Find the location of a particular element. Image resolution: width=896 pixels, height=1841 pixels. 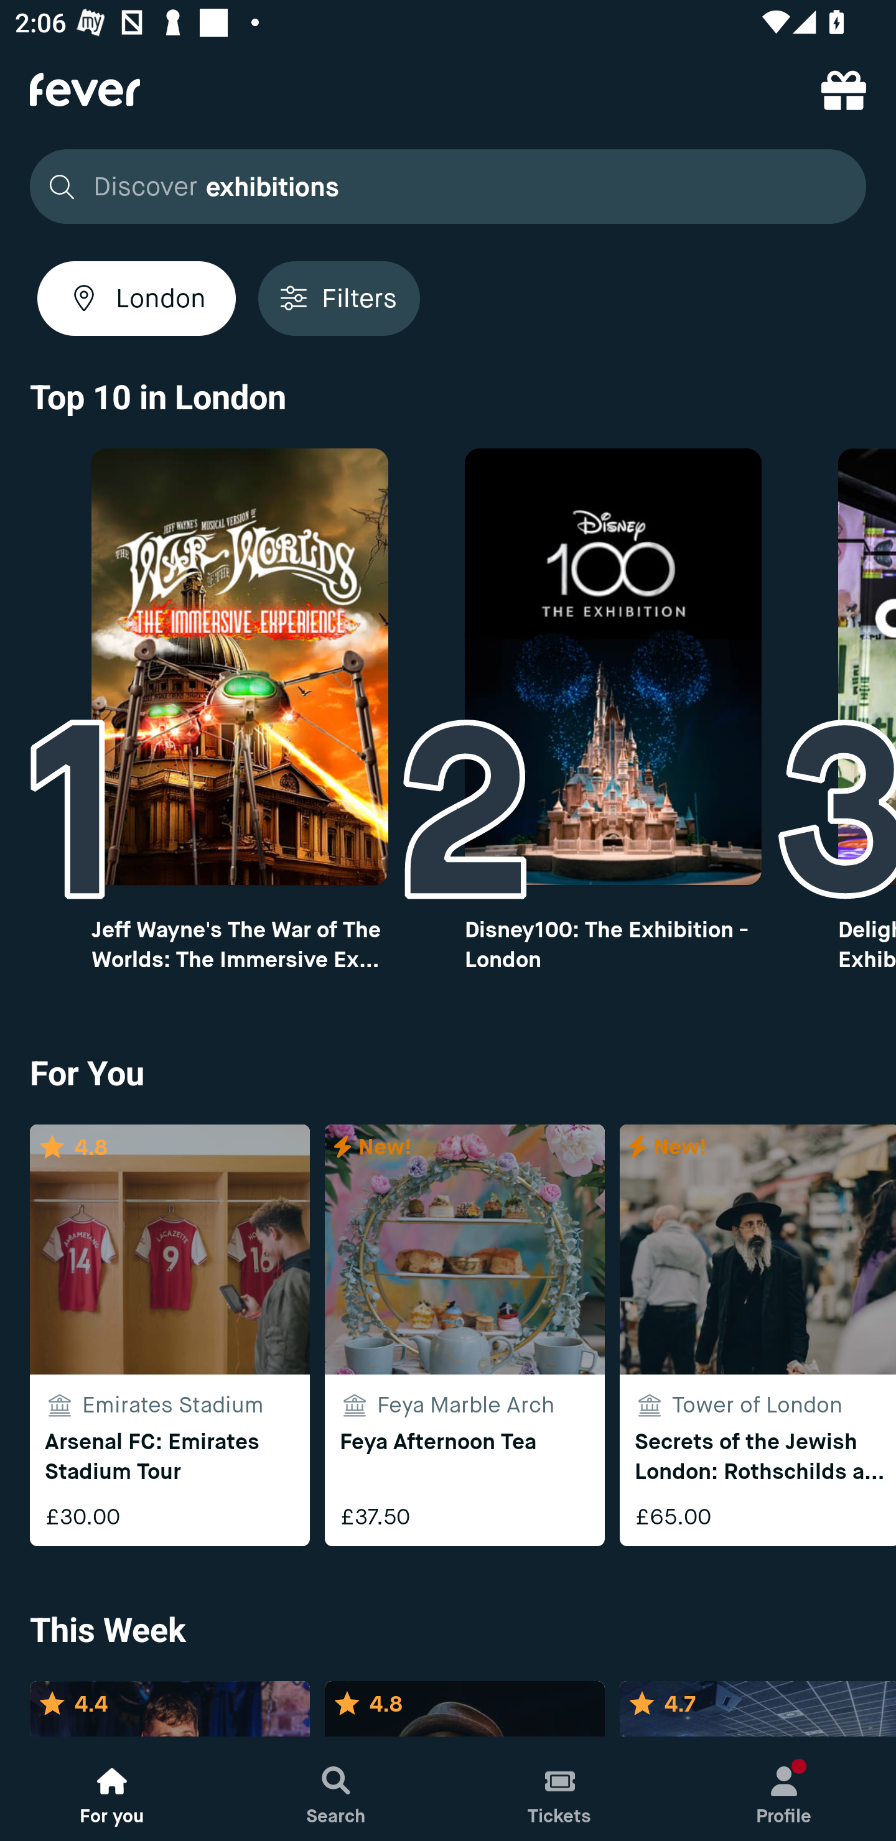

London is located at coordinates (136, 298).